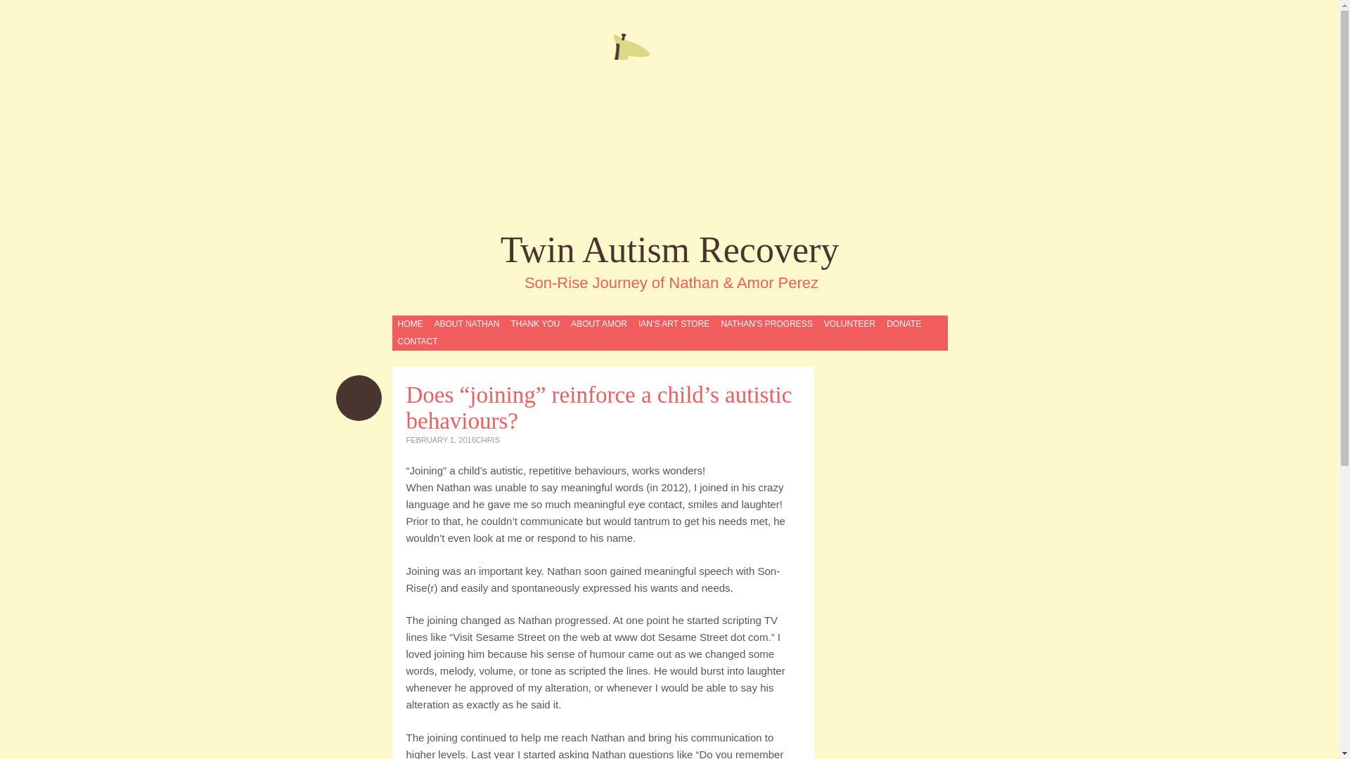 This screenshot has width=1350, height=759. Describe the element at coordinates (418, 342) in the screenshot. I see `CONTACT` at that location.